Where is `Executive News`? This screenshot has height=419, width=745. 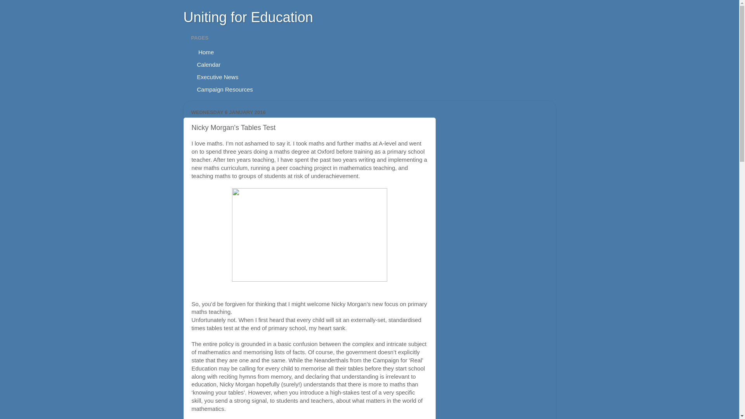 Executive News is located at coordinates (217, 77).